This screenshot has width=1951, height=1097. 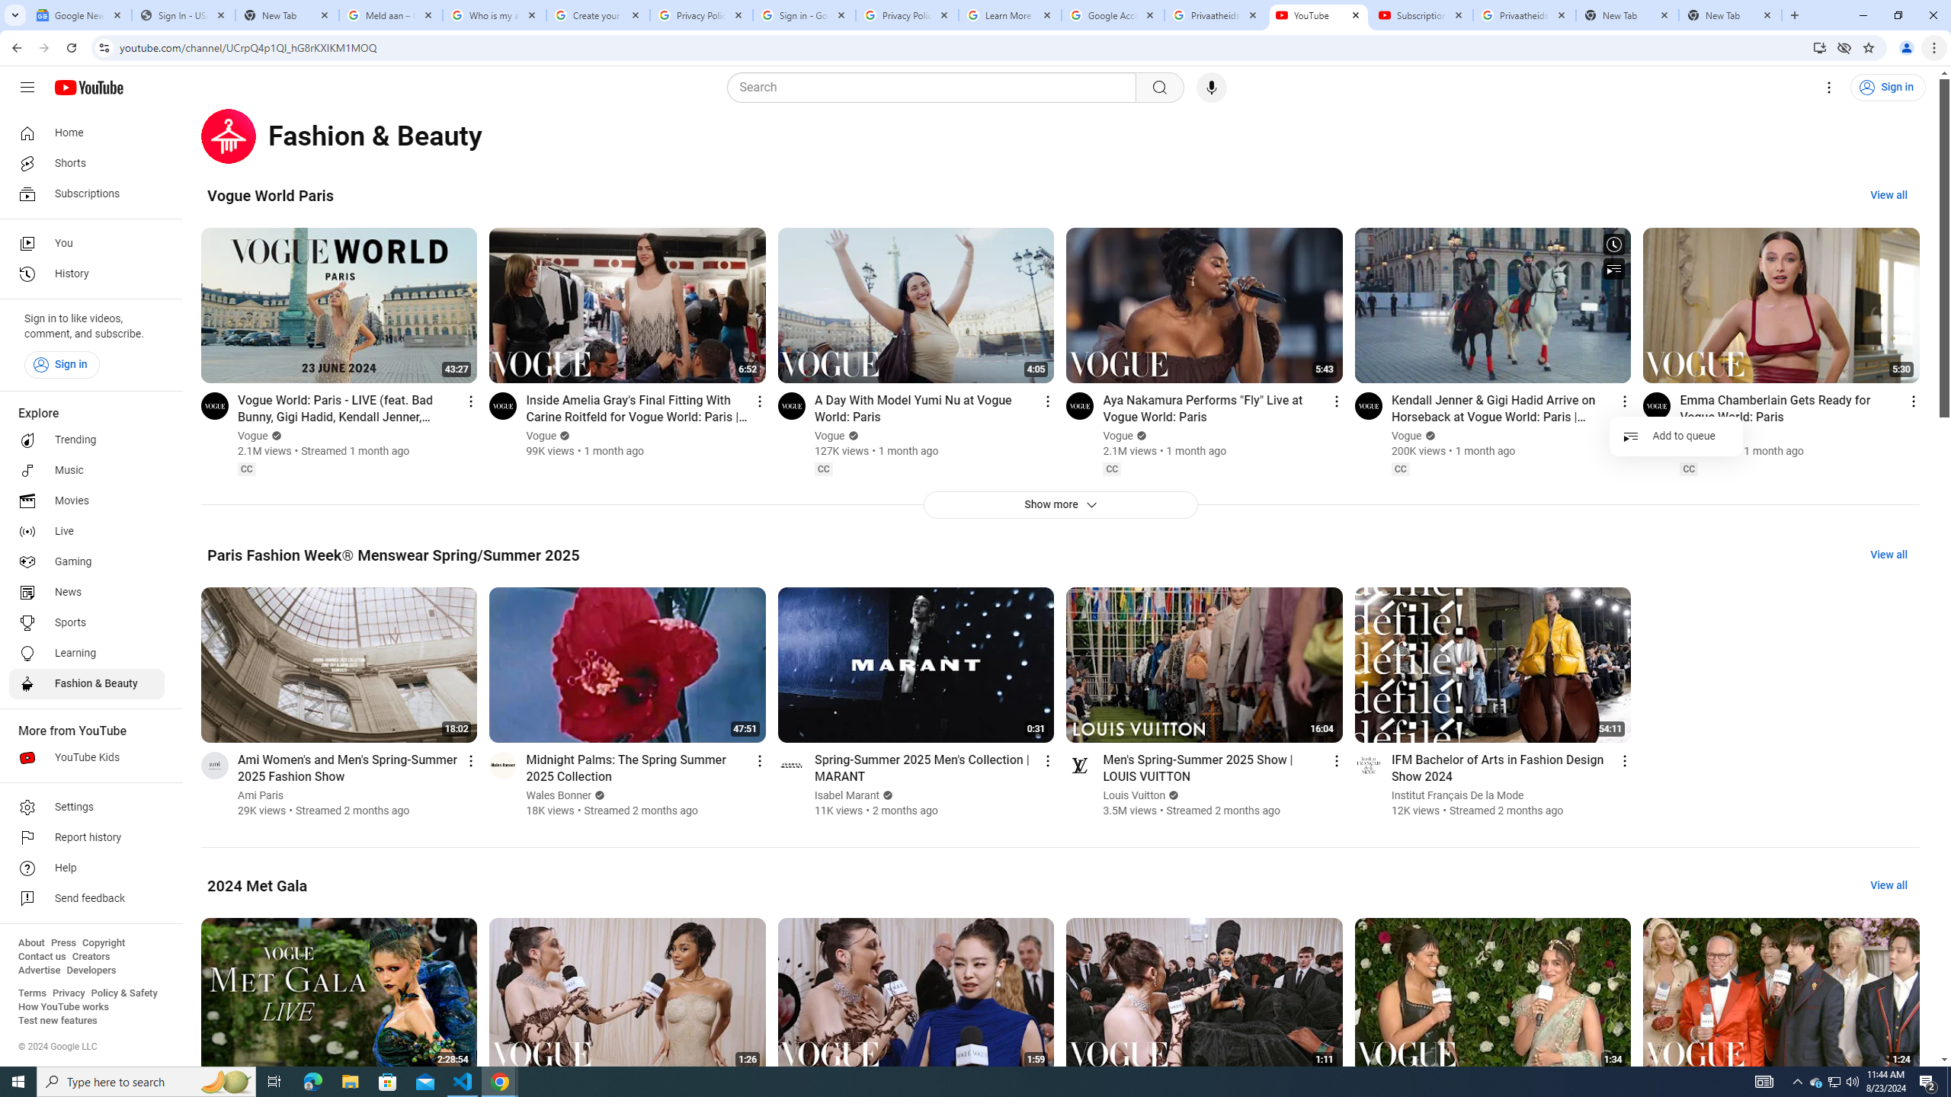 What do you see at coordinates (87, 193) in the screenshot?
I see `Subscriptions` at bounding box center [87, 193].